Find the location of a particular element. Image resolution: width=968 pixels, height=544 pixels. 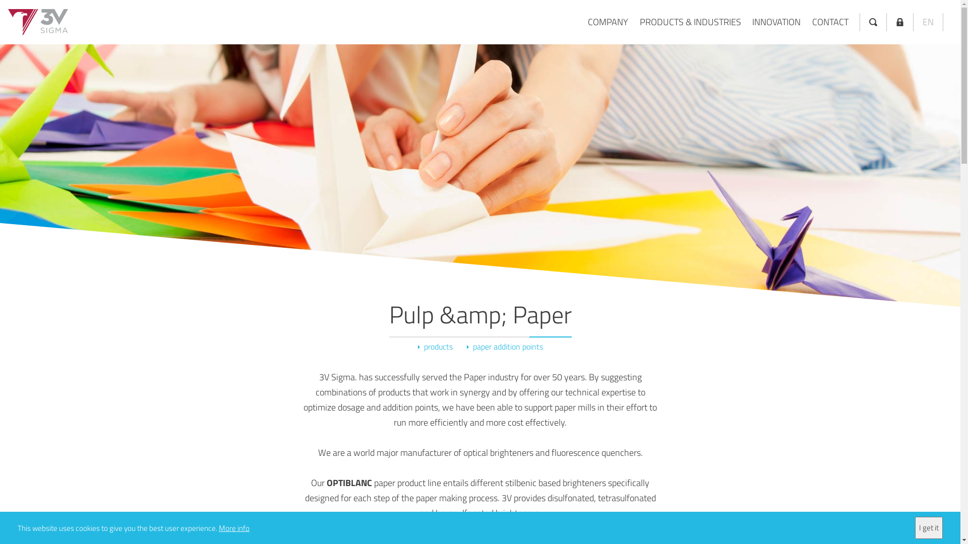

I get it is located at coordinates (929, 528).